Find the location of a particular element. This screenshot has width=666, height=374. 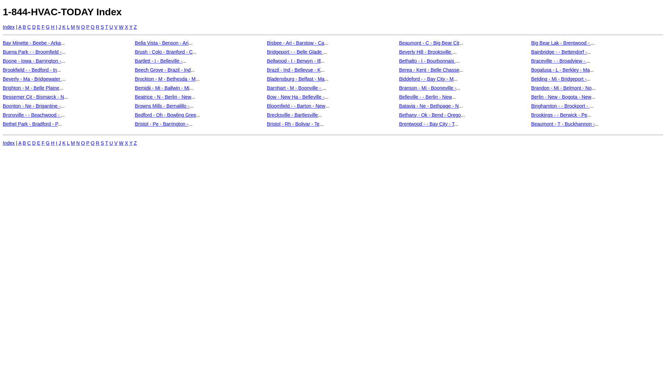

Bronxville - - Beachwood - is located at coordinates (32, 115).